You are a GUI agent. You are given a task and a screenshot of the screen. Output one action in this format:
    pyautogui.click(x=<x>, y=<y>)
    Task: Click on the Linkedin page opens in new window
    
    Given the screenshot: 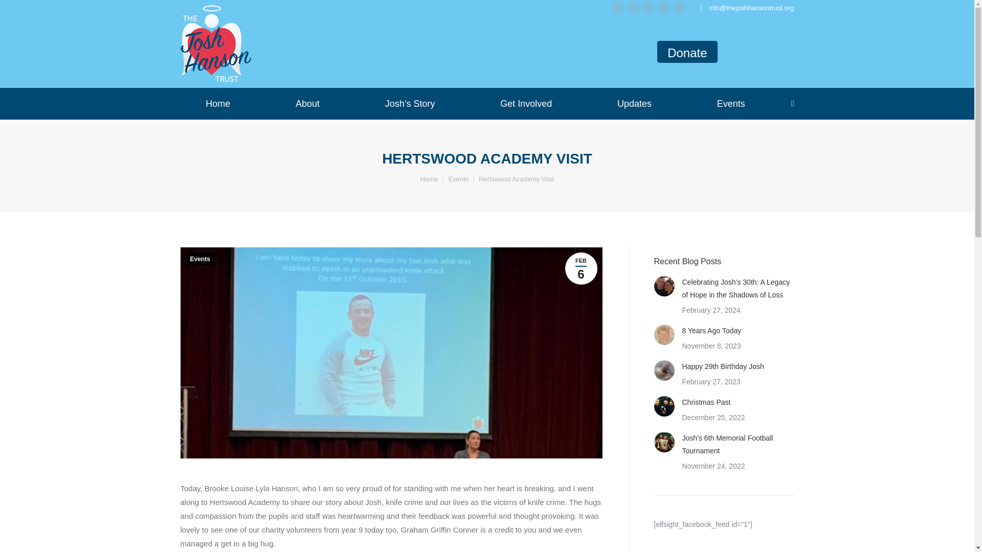 What is the action you would take?
    pyautogui.click(x=618, y=8)
    